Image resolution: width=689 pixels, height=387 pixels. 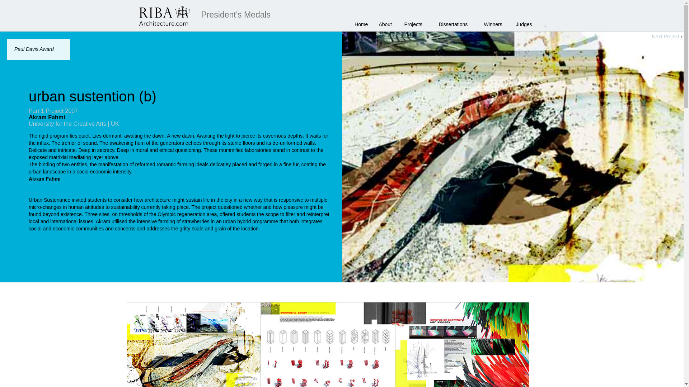 I want to click on Next Project, so click(x=512, y=37).